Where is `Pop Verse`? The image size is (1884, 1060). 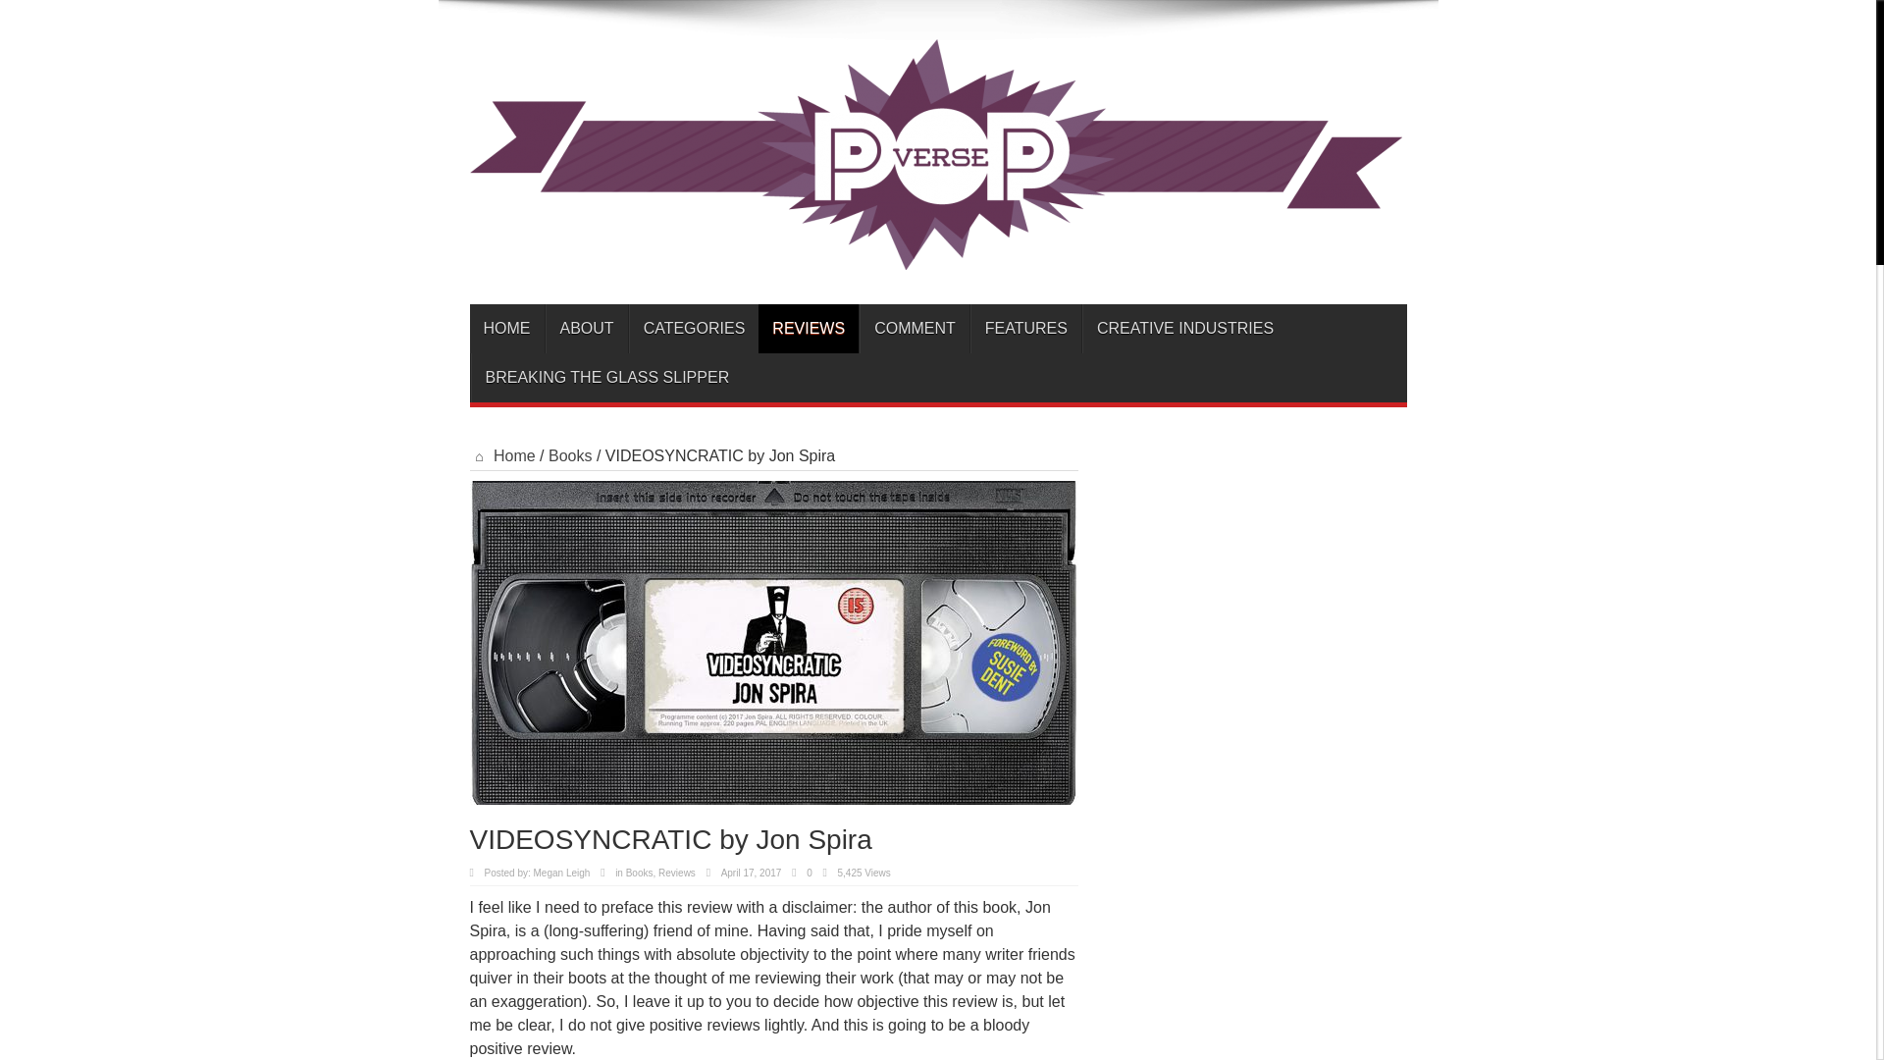 Pop Verse is located at coordinates (935, 255).